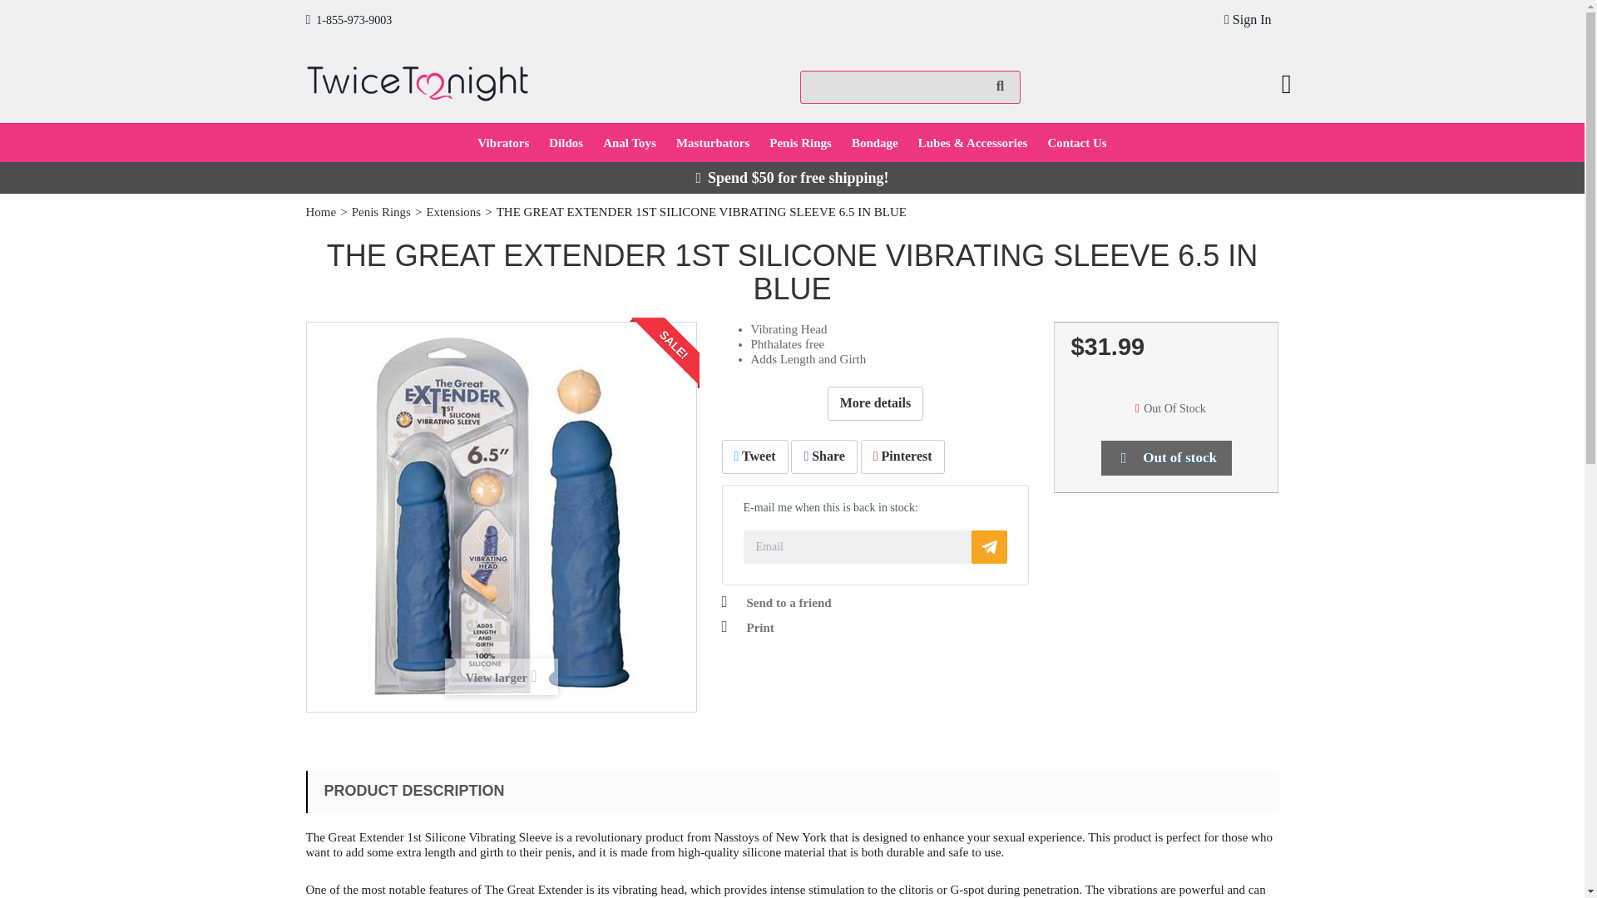  I want to click on 1-855-973-9003, so click(349, 20).